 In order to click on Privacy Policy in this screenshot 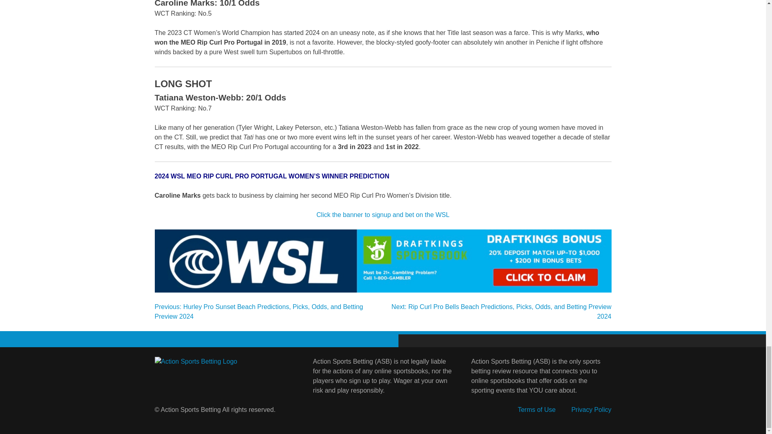, I will do `click(591, 409)`.